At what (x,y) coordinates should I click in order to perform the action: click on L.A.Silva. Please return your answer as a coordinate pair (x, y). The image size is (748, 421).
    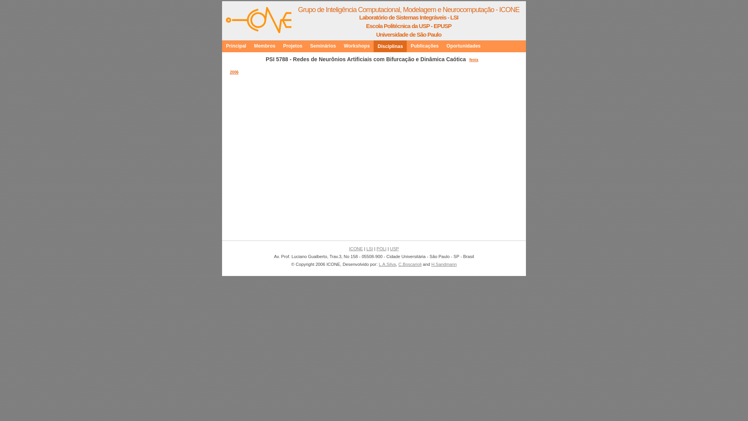
    Looking at the image, I should click on (387, 264).